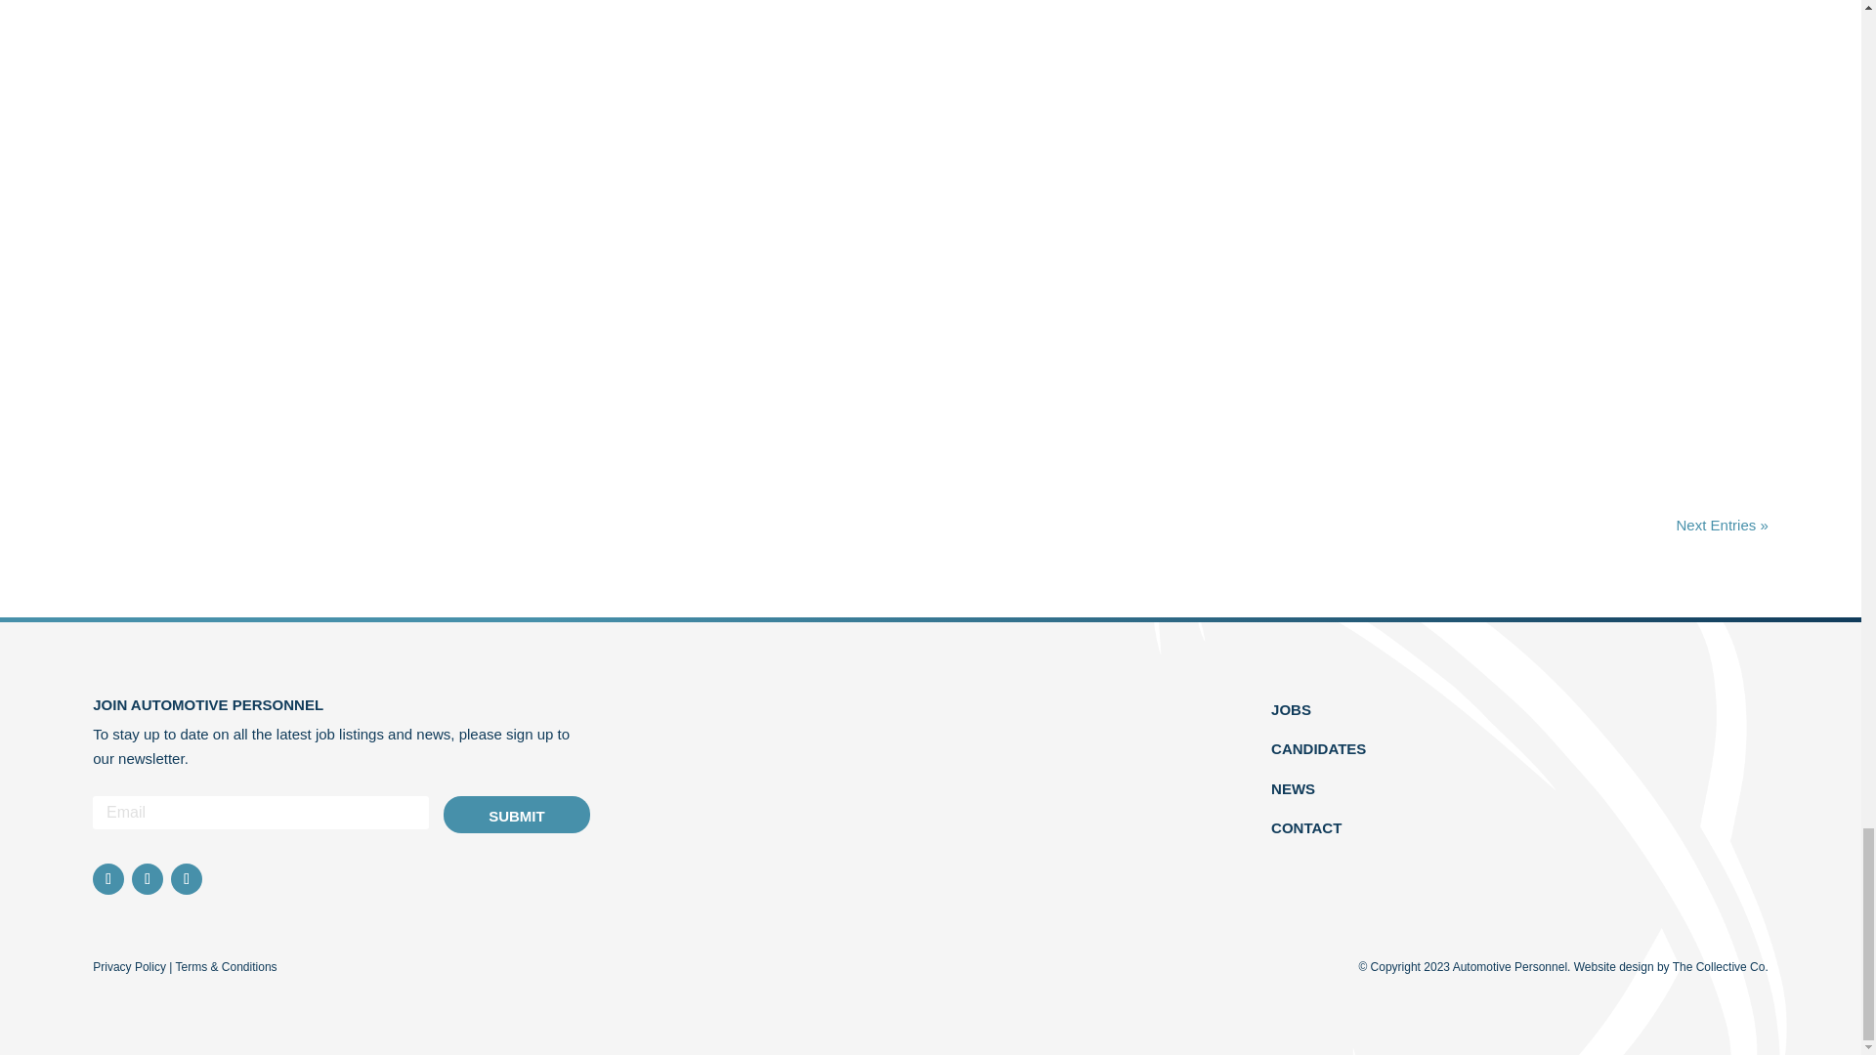  I want to click on Follow on Facebook, so click(147, 879).